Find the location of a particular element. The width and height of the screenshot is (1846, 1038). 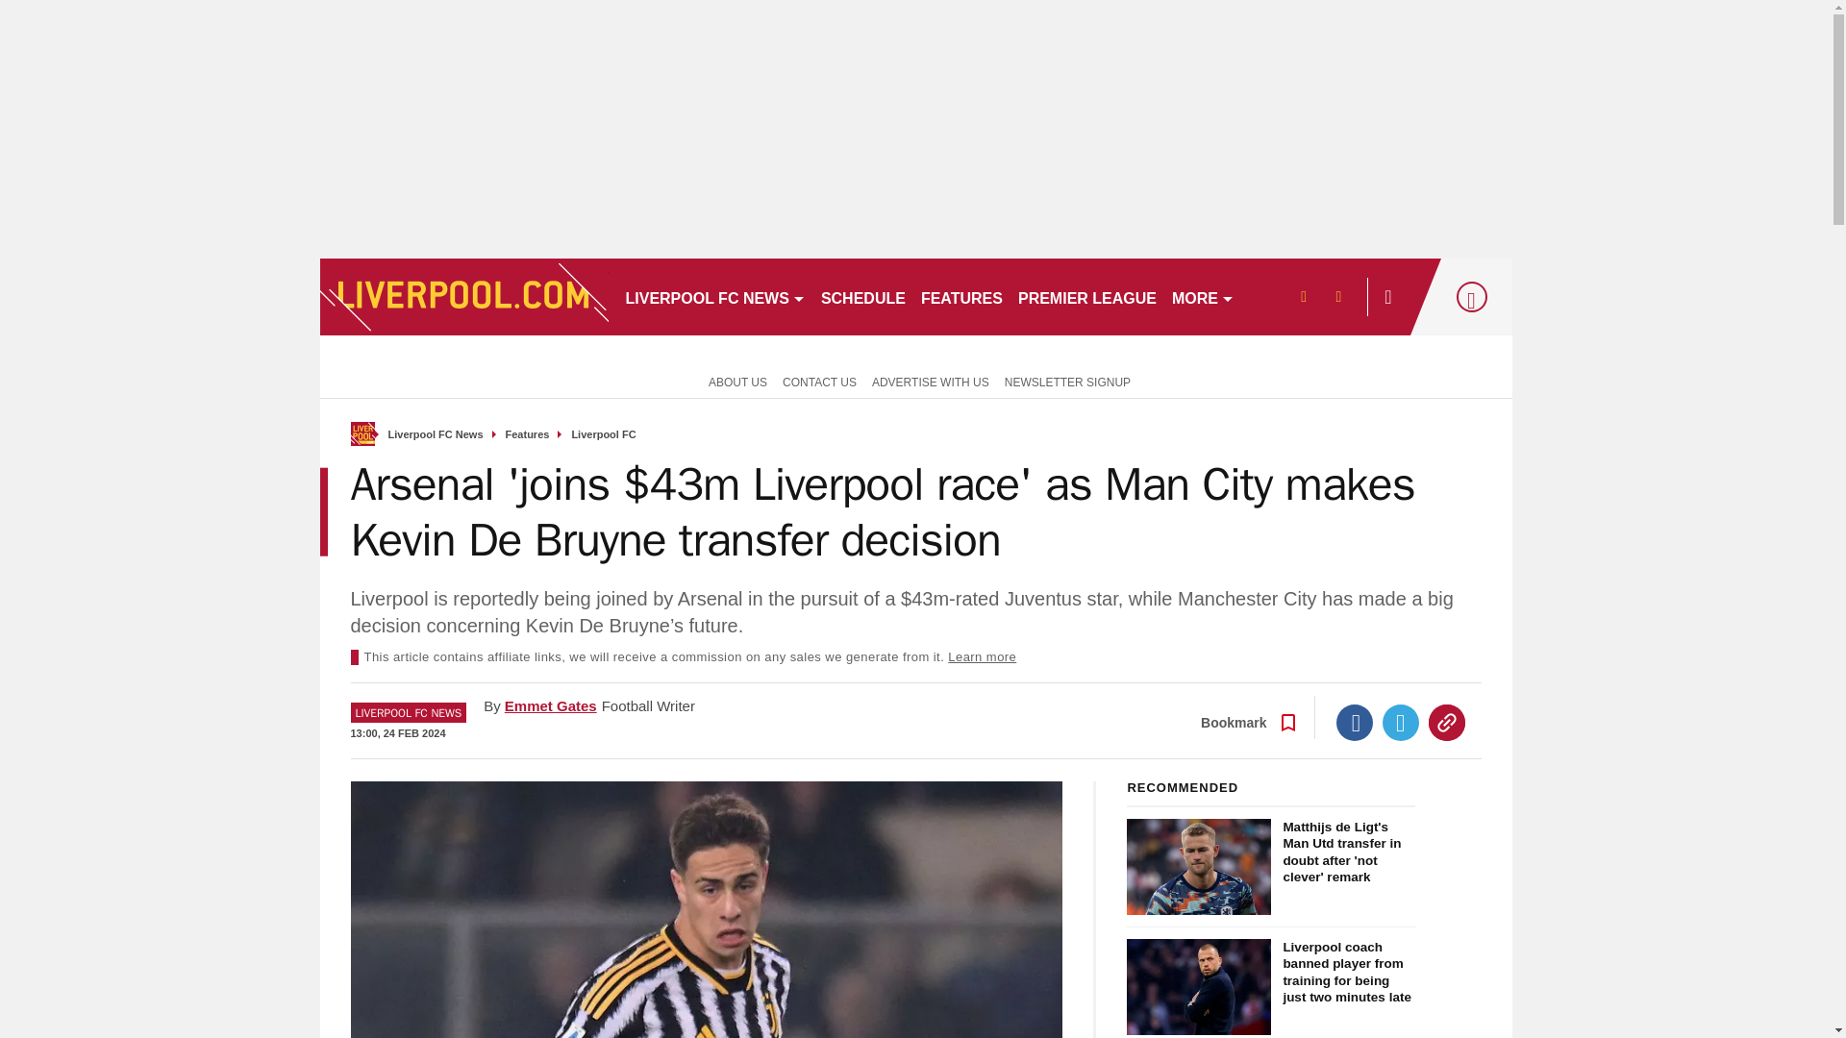

Liverpool FC News is located at coordinates (436, 434).